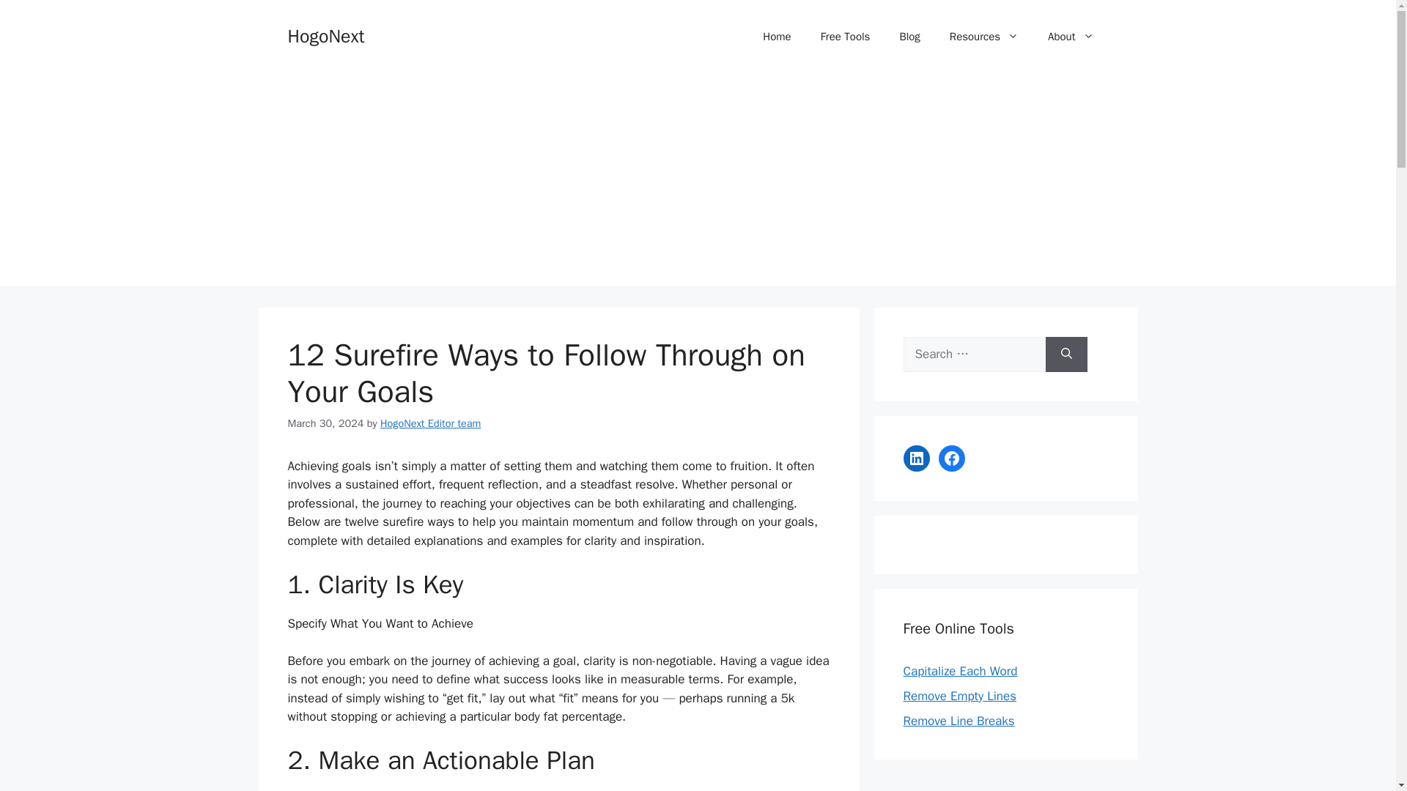 This screenshot has width=1407, height=791. Describe the element at coordinates (430, 423) in the screenshot. I see `View all posts by HogoNext Editor team` at that location.